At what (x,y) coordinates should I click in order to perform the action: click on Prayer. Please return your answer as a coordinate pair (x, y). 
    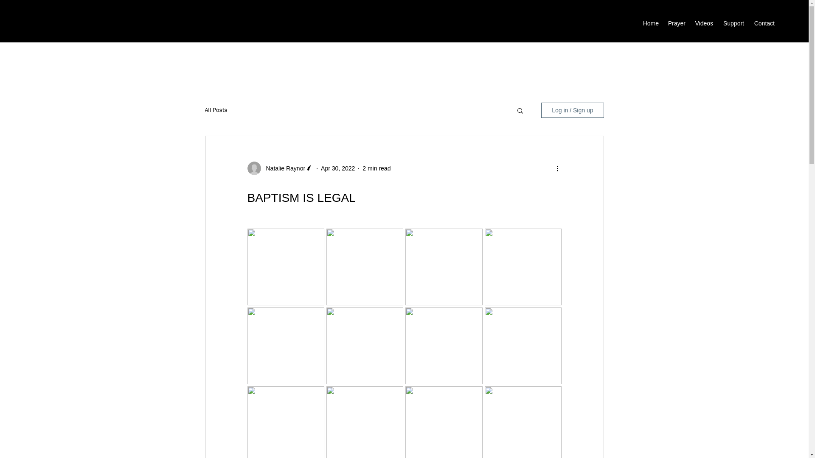
    Looking at the image, I should click on (676, 23).